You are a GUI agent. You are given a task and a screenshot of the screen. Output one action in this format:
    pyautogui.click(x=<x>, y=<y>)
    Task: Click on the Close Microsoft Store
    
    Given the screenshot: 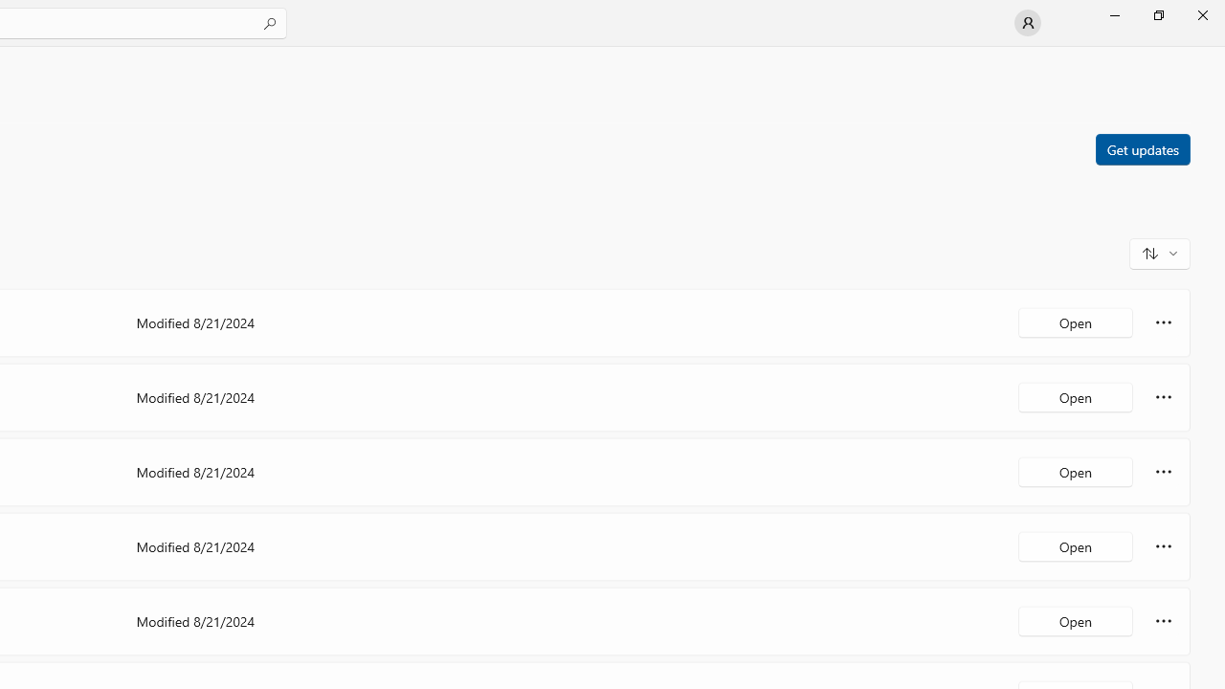 What is the action you would take?
    pyautogui.click(x=1202, y=15)
    